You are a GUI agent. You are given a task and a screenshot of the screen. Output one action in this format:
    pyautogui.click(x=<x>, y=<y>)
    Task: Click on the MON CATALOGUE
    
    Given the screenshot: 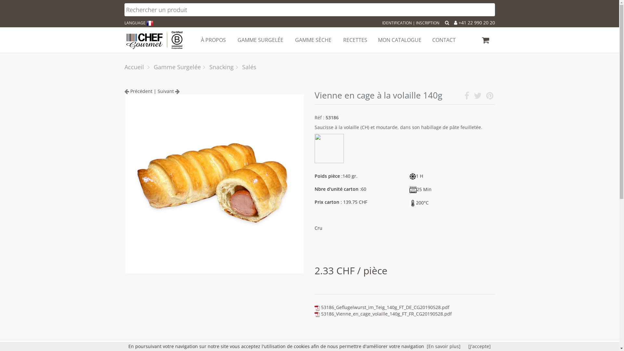 What is the action you would take?
    pyautogui.click(x=399, y=40)
    